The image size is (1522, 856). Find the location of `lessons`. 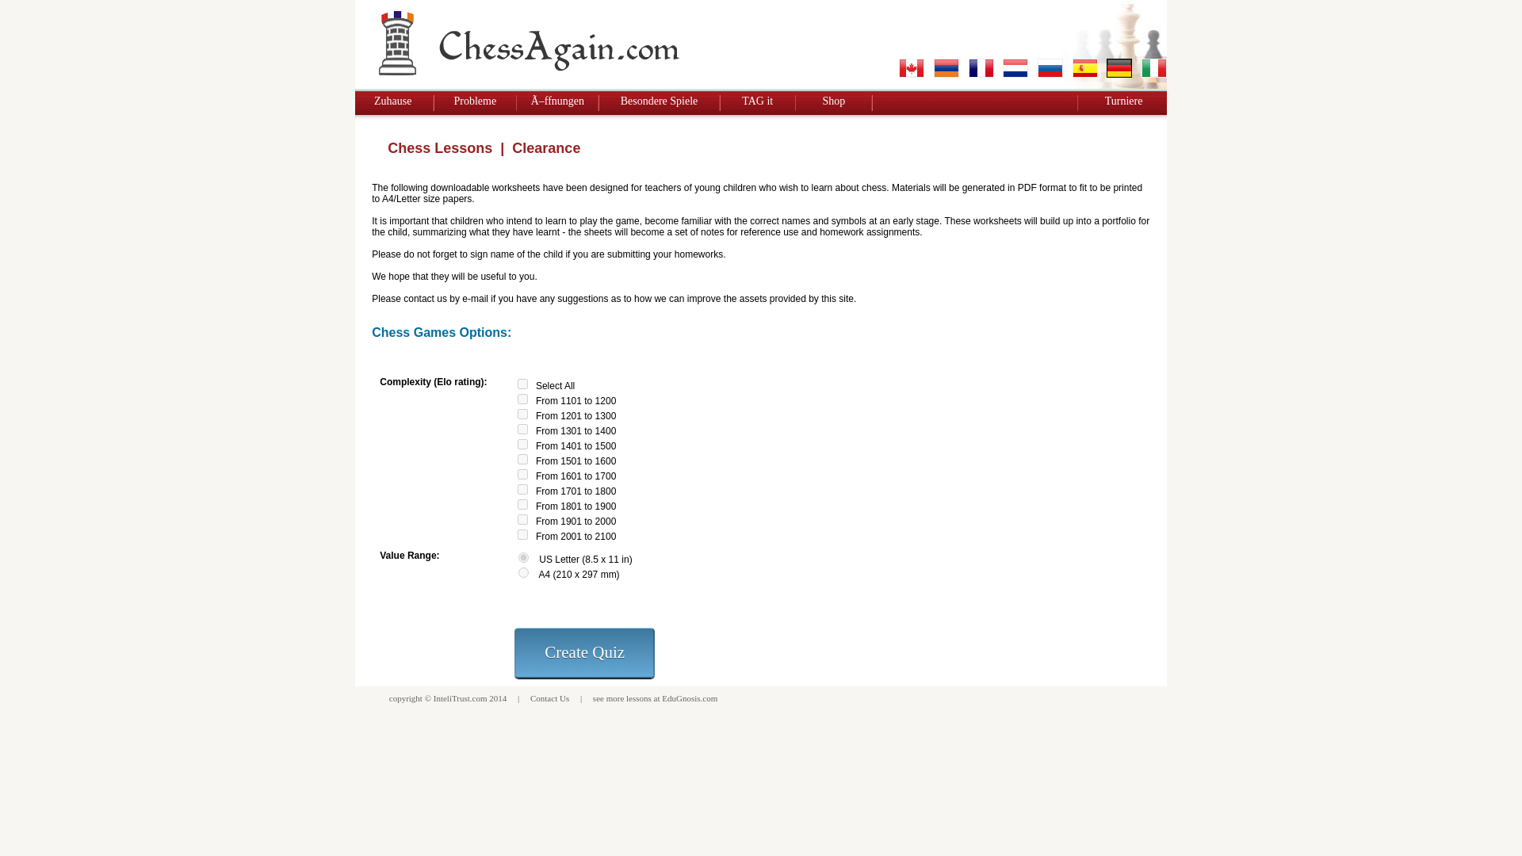

lessons is located at coordinates (638, 697).